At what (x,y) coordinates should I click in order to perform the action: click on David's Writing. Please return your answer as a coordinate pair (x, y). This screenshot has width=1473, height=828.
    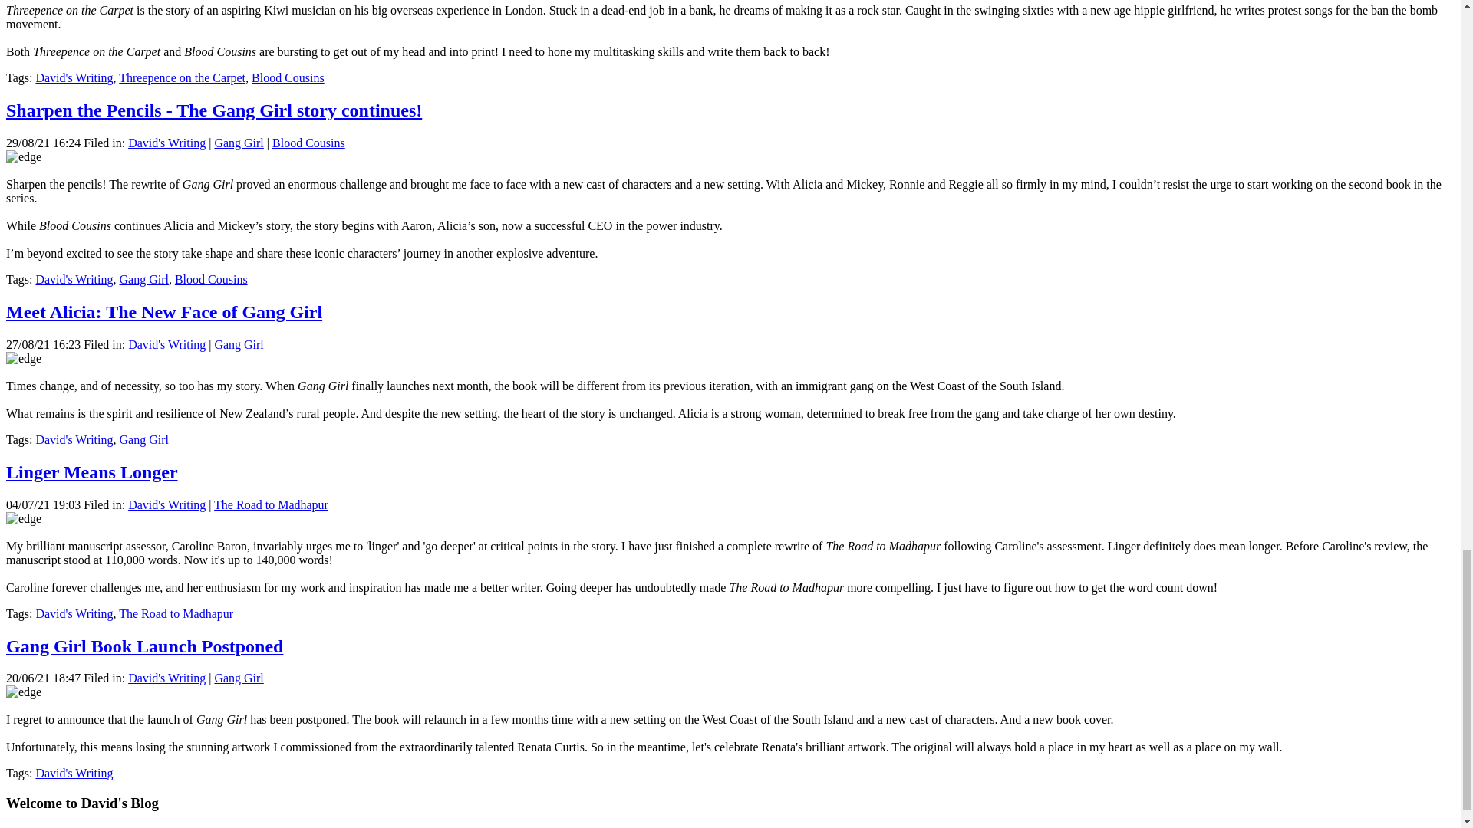
    Looking at the image, I should click on (167, 143).